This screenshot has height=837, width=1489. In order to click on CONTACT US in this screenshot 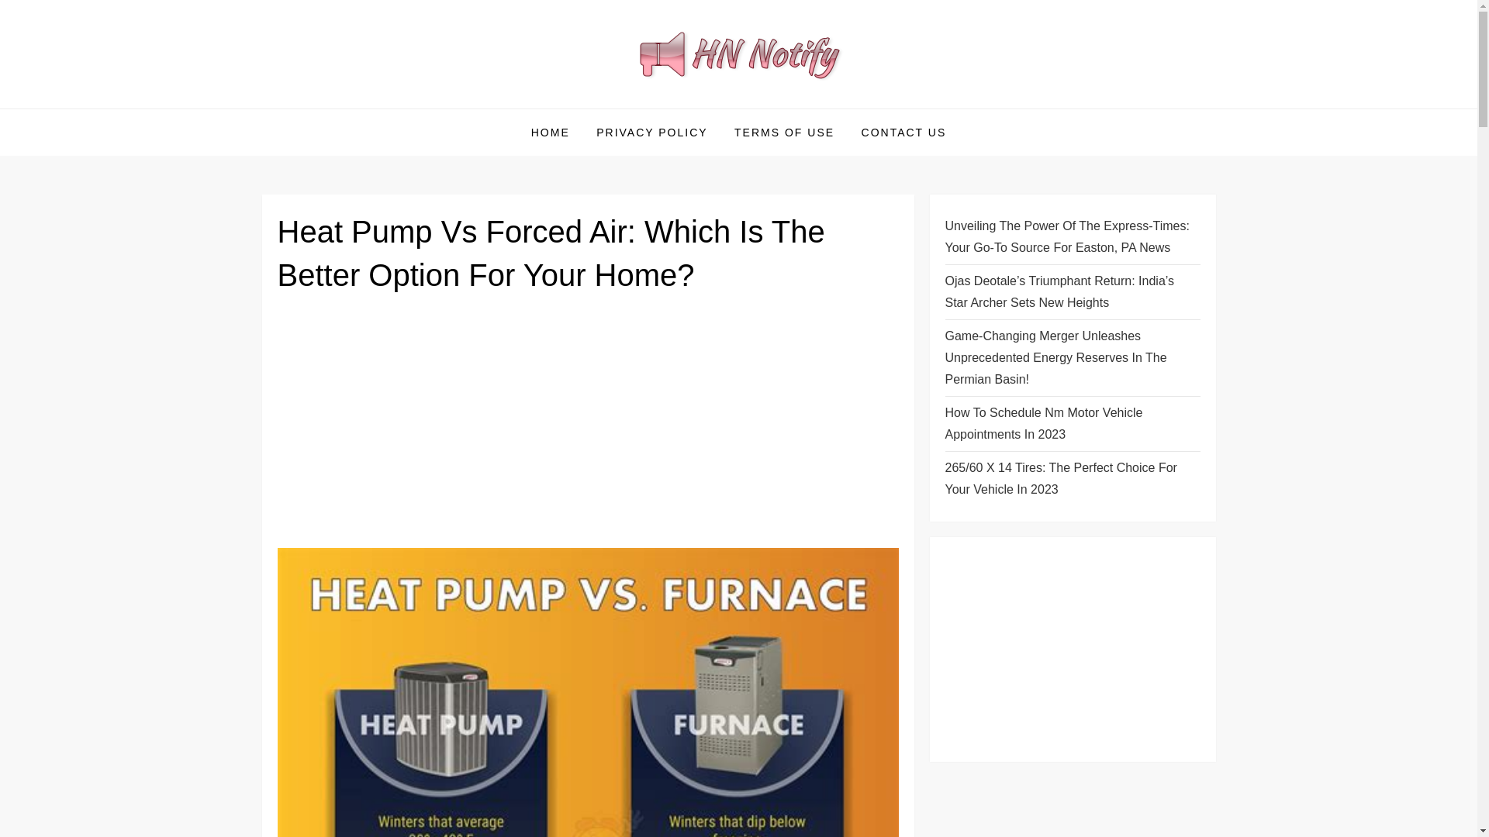, I will do `click(904, 132)`.